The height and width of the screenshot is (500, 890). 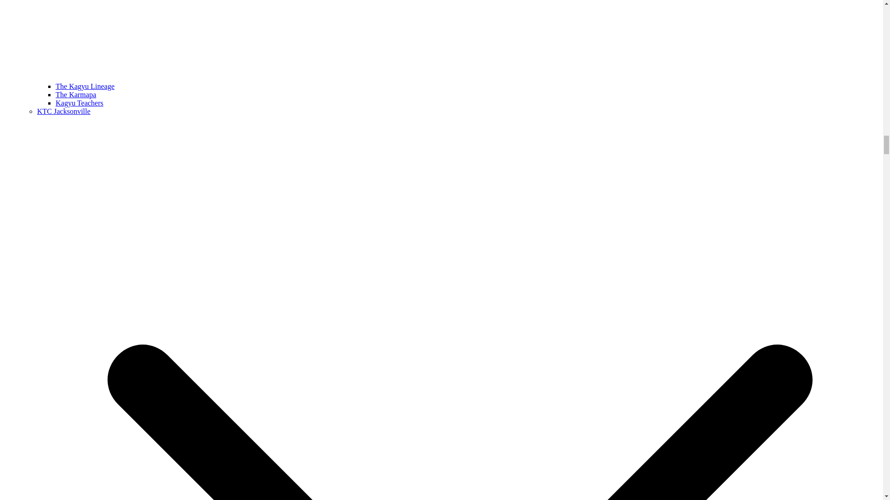 I want to click on The Karmapa, so click(x=76, y=94).